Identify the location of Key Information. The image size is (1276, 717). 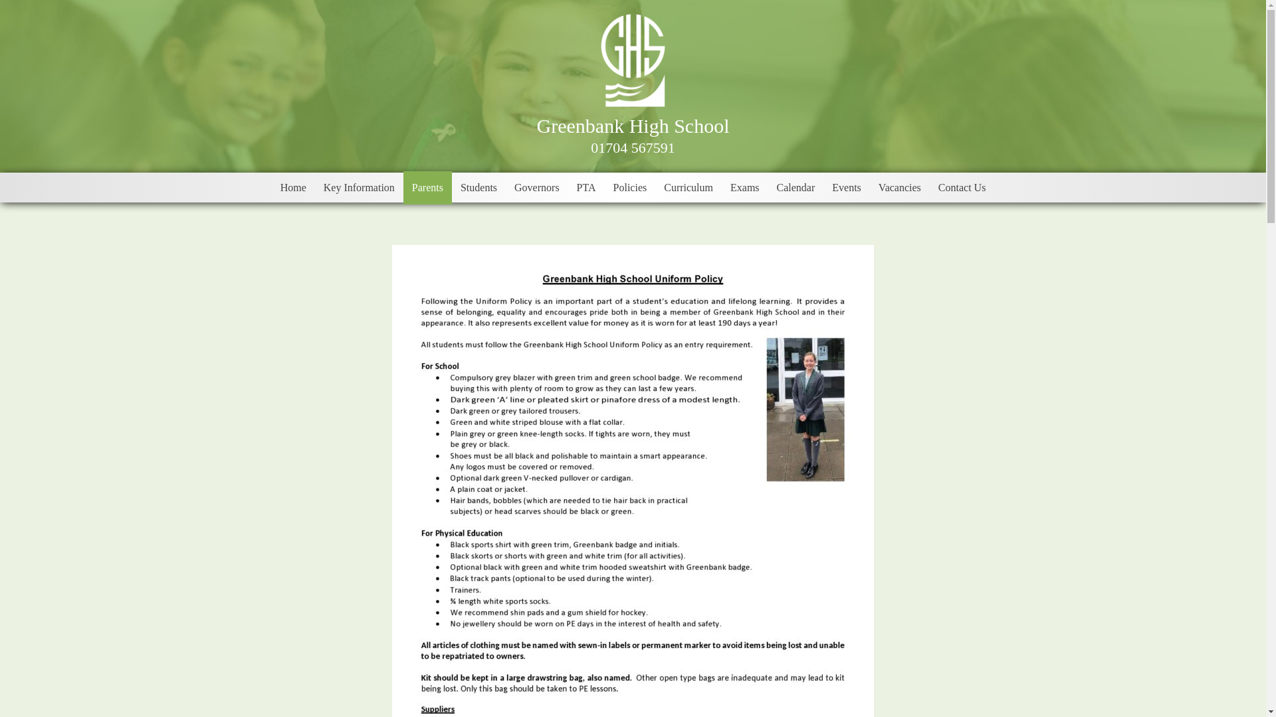
(359, 187).